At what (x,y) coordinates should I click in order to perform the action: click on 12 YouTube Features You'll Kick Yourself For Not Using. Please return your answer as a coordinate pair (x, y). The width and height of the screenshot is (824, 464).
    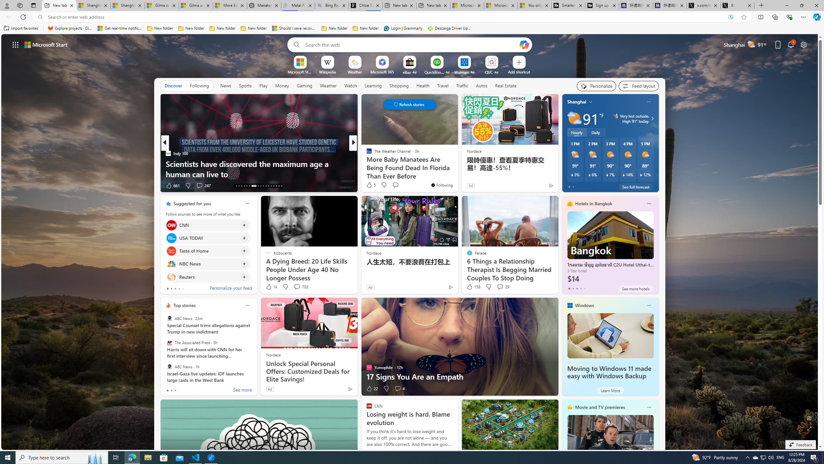
    Looking at the image, I should click on (457, 169).